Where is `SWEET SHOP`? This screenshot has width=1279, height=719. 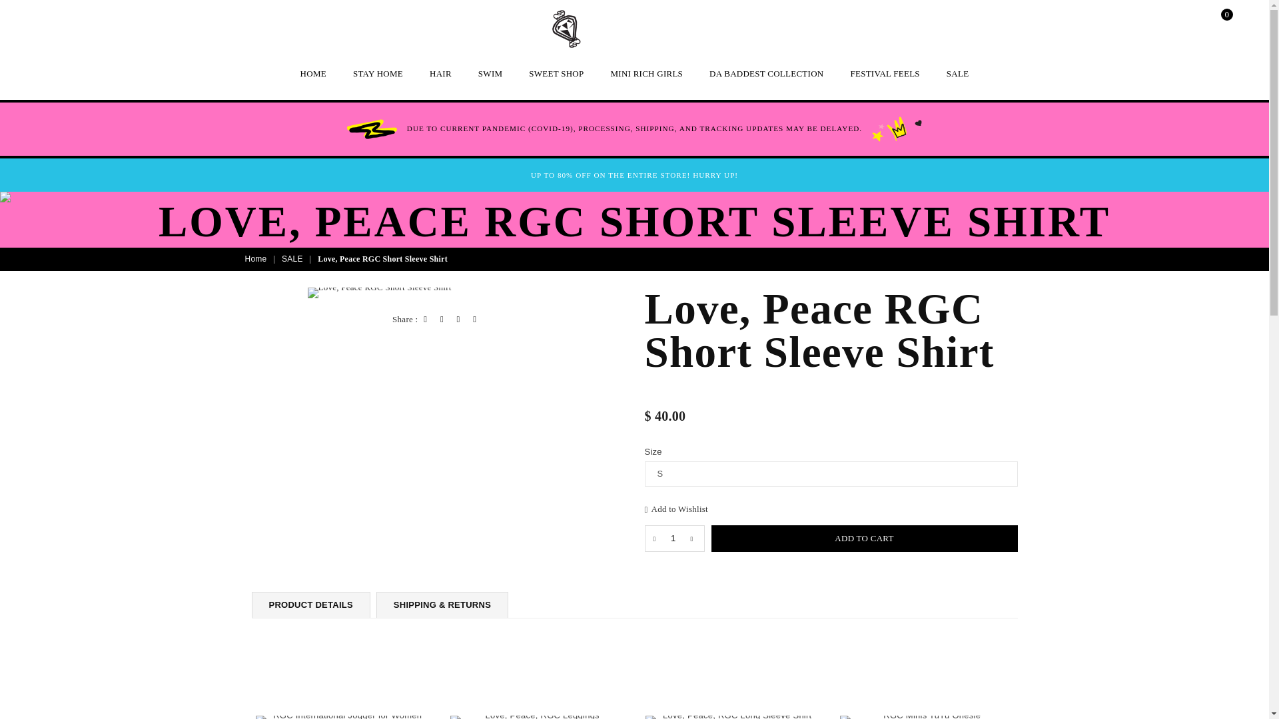
SWEET SHOP is located at coordinates (556, 74).